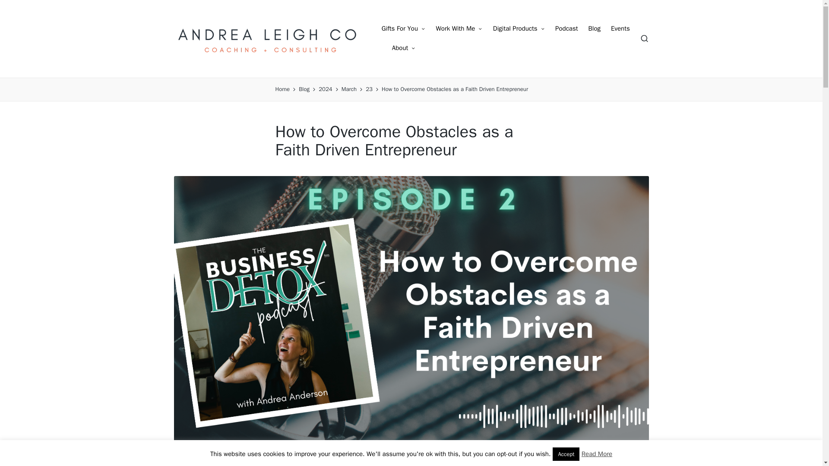  I want to click on Blog, so click(594, 28).